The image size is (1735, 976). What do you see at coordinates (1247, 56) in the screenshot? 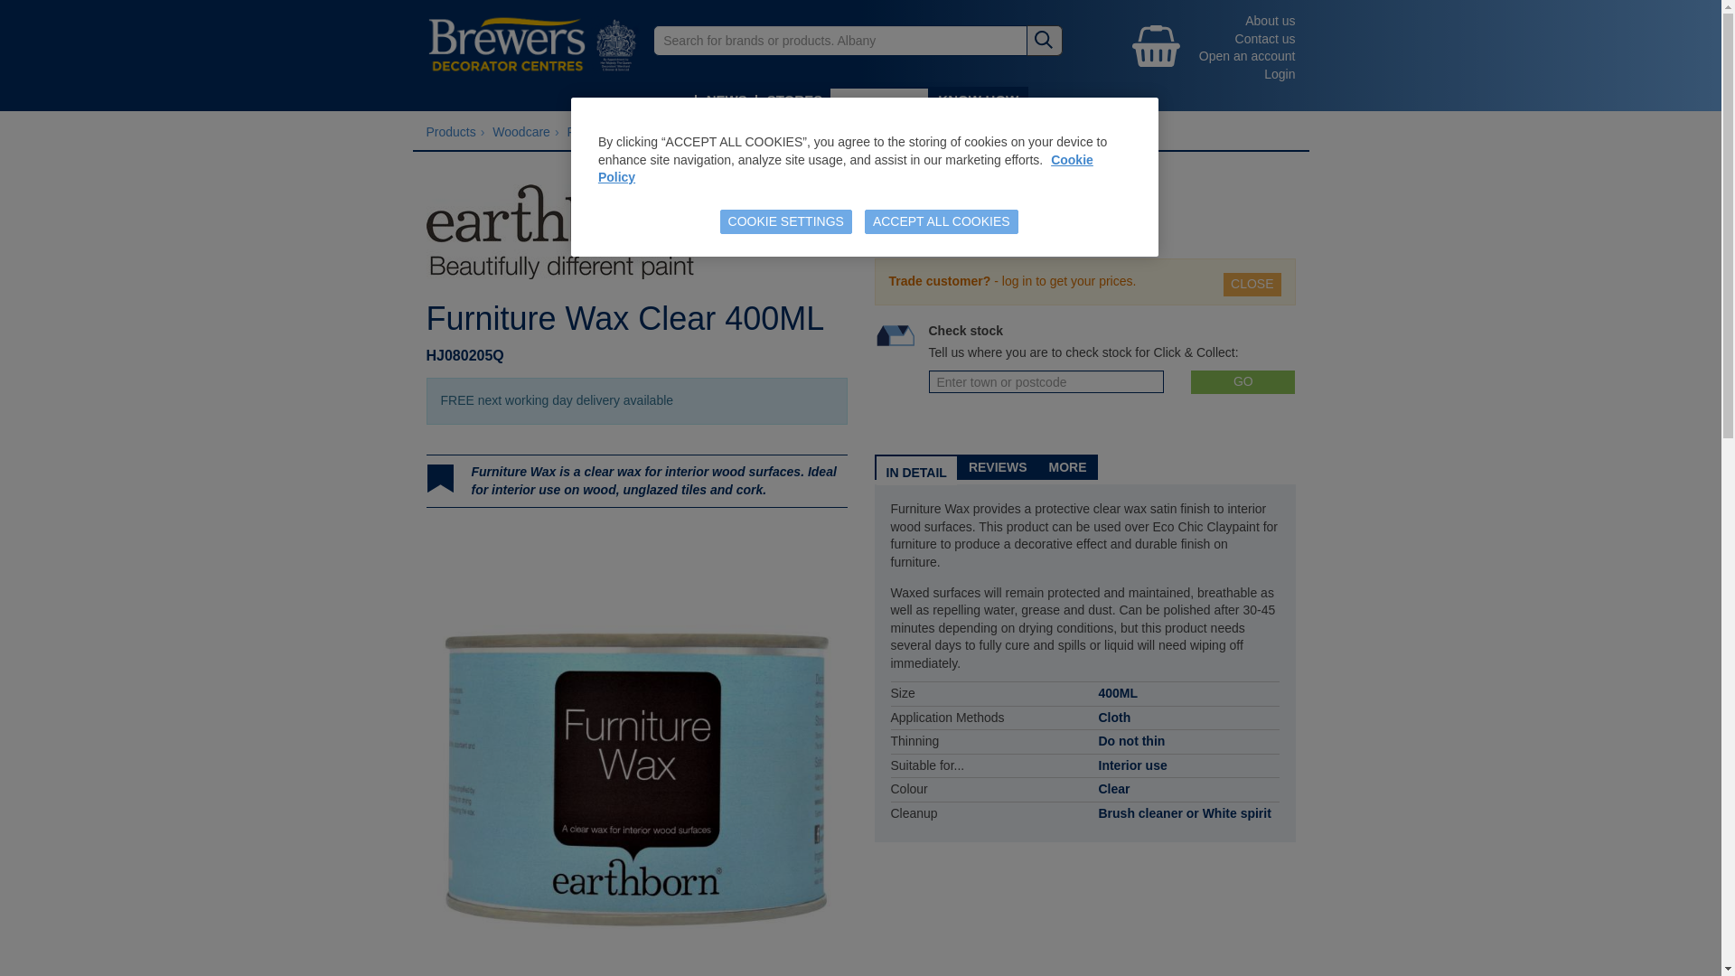
I see `Open an account` at bounding box center [1247, 56].